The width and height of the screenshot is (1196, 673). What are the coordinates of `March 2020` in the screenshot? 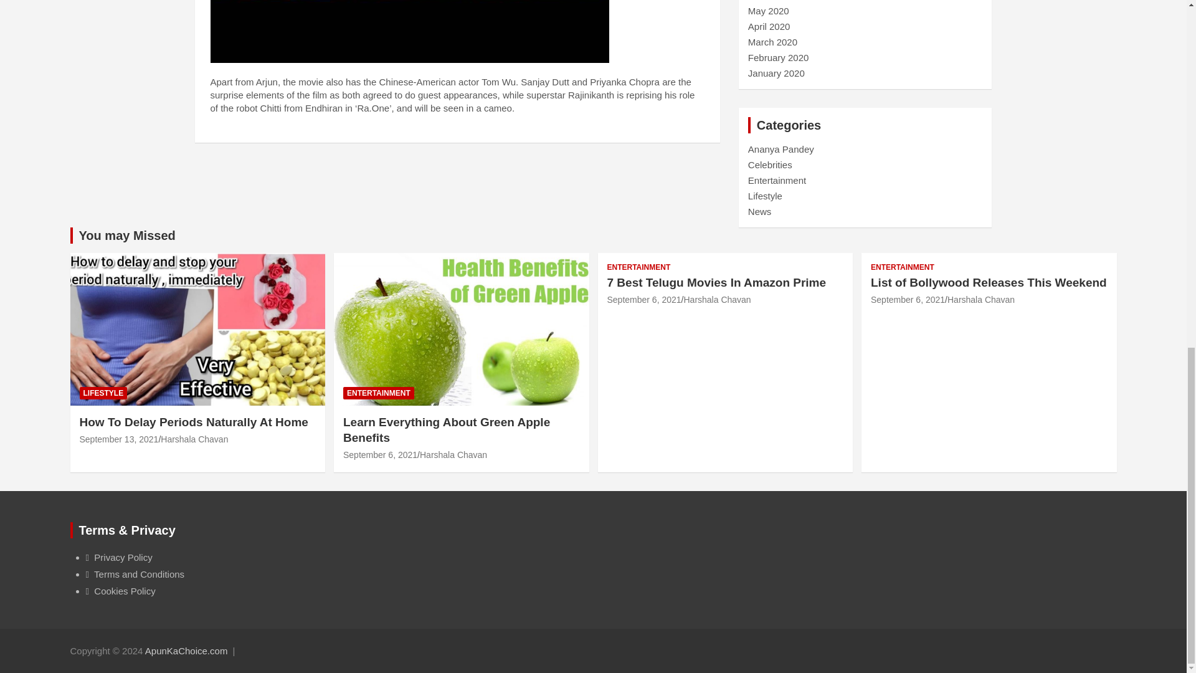 It's located at (772, 42).